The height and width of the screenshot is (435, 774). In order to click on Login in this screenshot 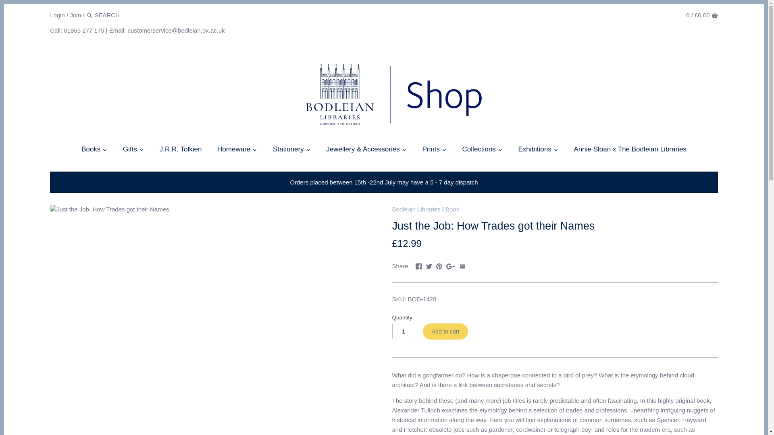, I will do `click(57, 14)`.